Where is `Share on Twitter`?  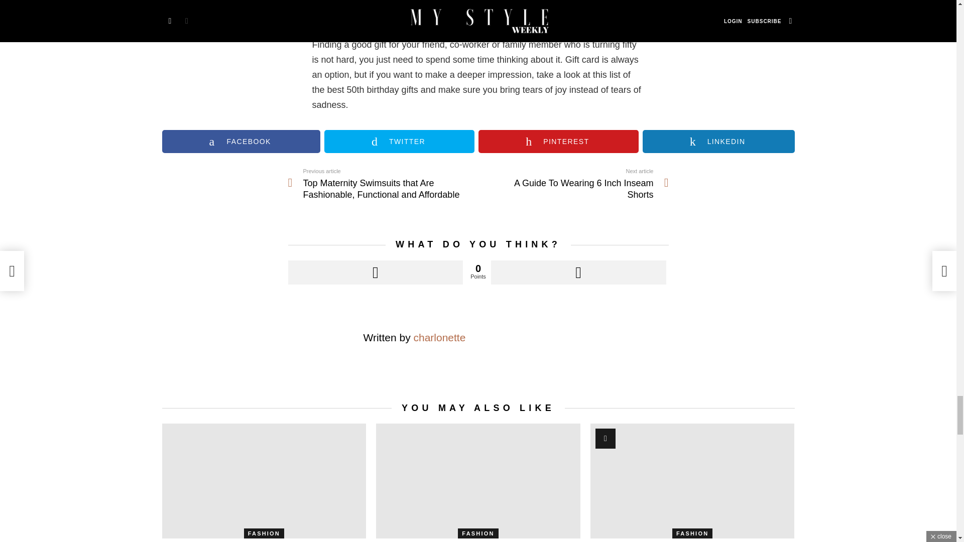 Share on Twitter is located at coordinates (399, 142).